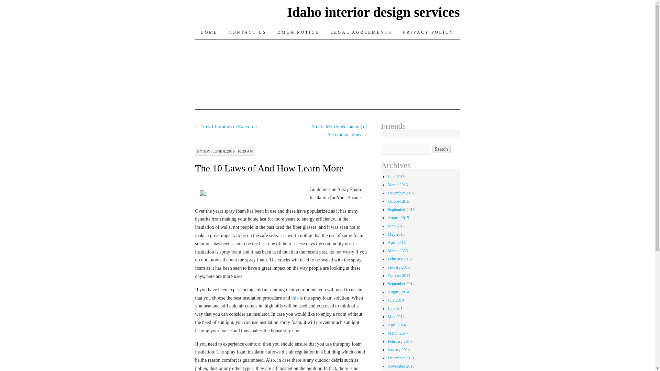 This screenshot has width=660, height=371. I want to click on October 2014, so click(399, 275).